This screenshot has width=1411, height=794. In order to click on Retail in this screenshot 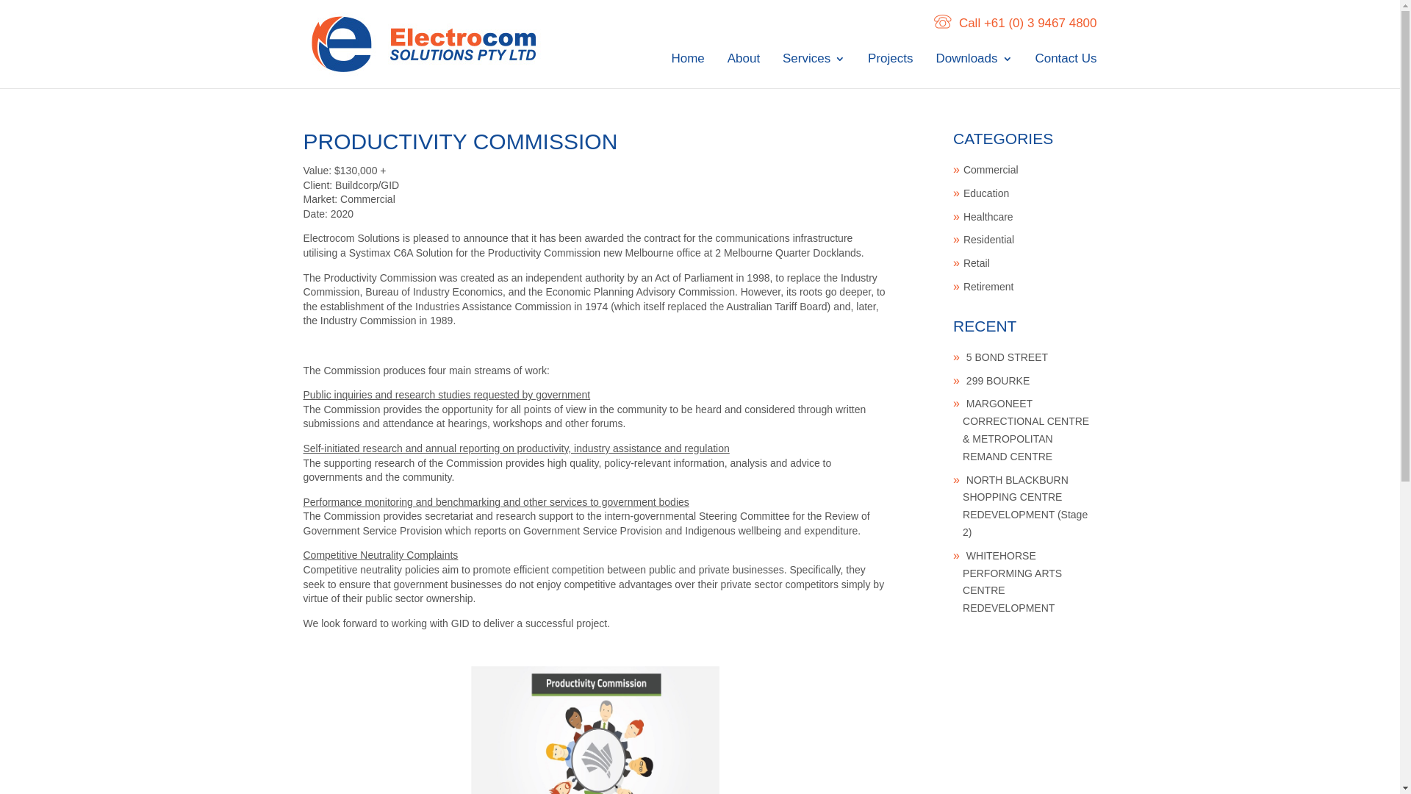, I will do `click(977, 263)`.